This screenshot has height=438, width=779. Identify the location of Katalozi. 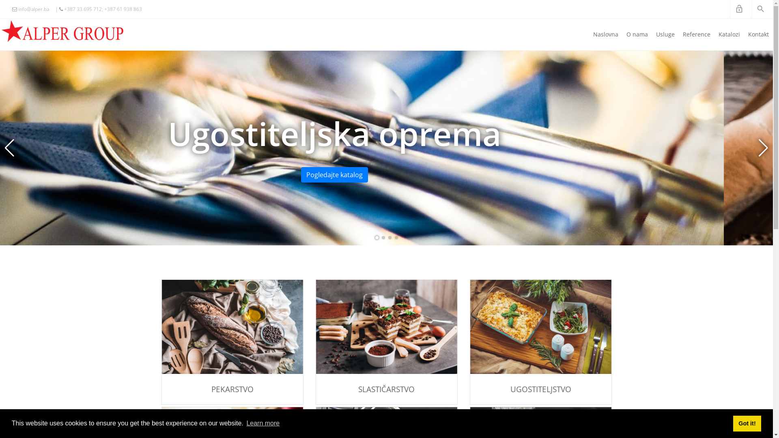
(730, 34).